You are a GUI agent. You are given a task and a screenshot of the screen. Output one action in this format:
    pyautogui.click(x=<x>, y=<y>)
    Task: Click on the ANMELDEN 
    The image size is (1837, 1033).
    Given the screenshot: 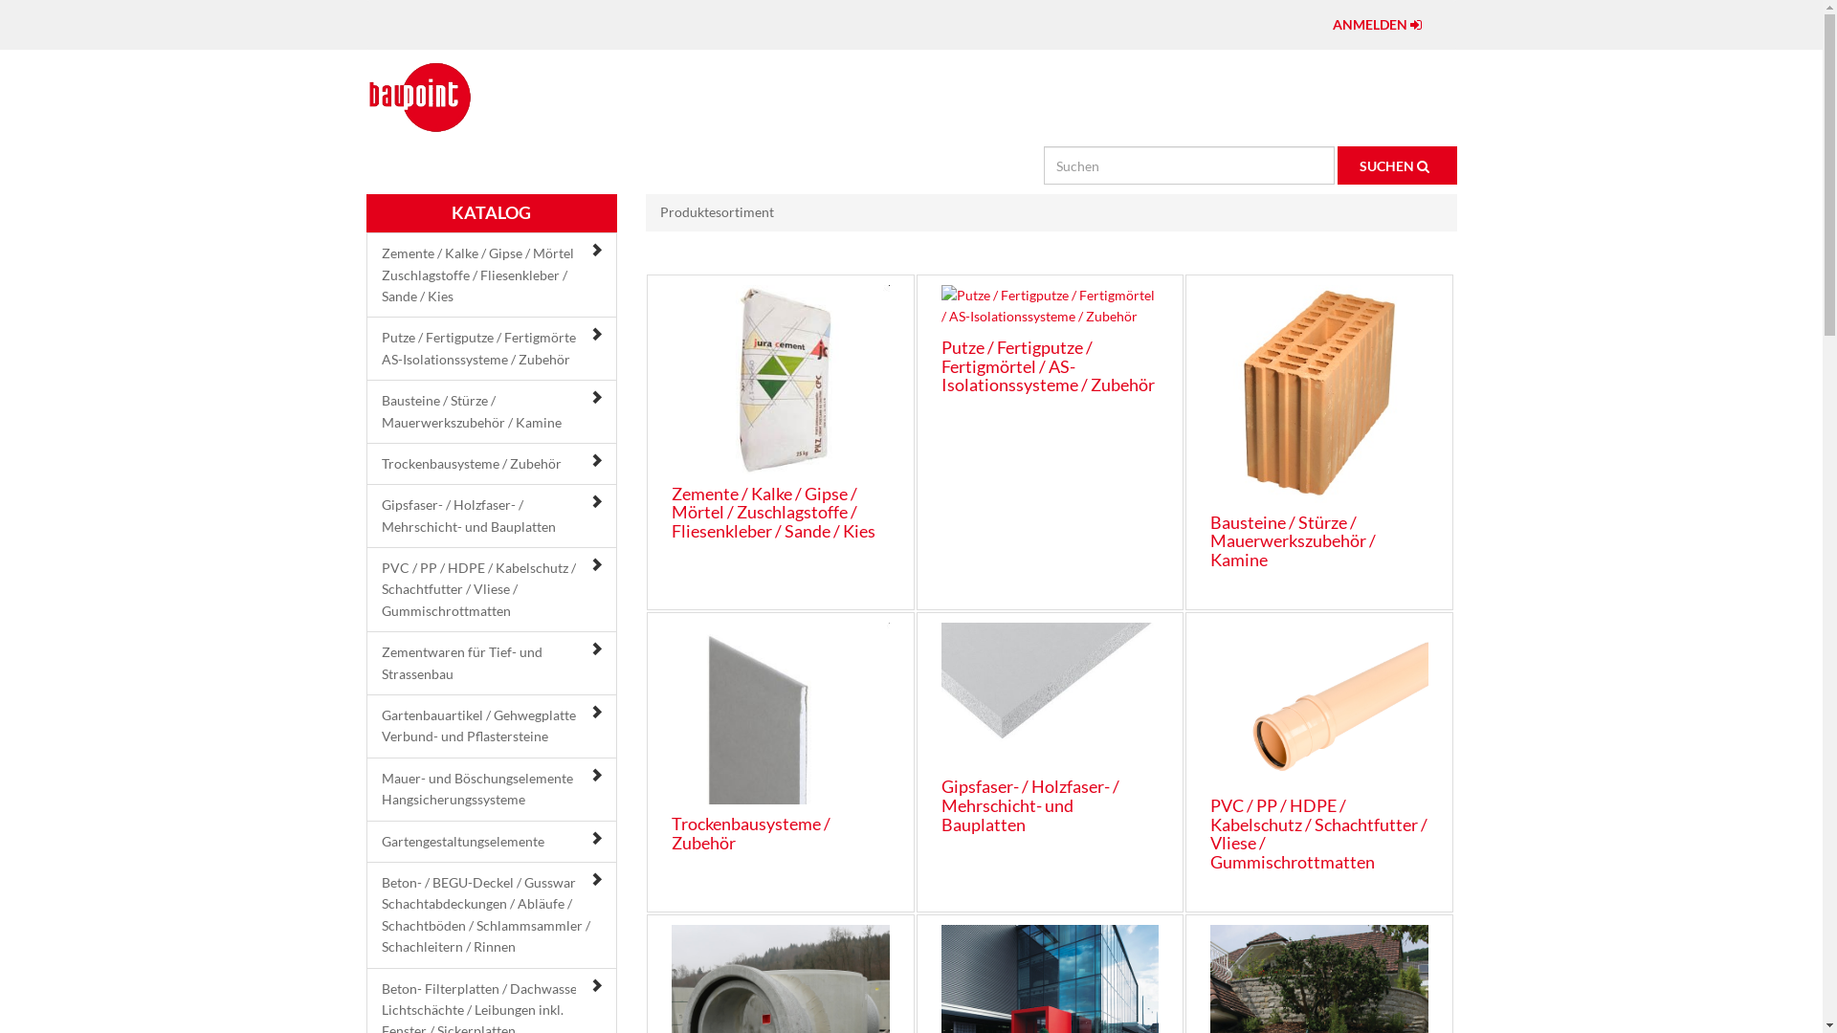 What is the action you would take?
    pyautogui.click(x=1380, y=25)
    